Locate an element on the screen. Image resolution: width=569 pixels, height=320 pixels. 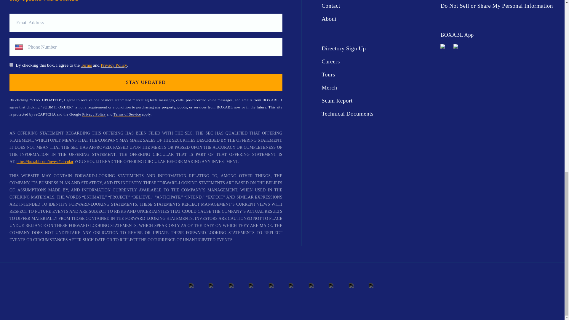
Directory Sign Up is located at coordinates (378, 49).